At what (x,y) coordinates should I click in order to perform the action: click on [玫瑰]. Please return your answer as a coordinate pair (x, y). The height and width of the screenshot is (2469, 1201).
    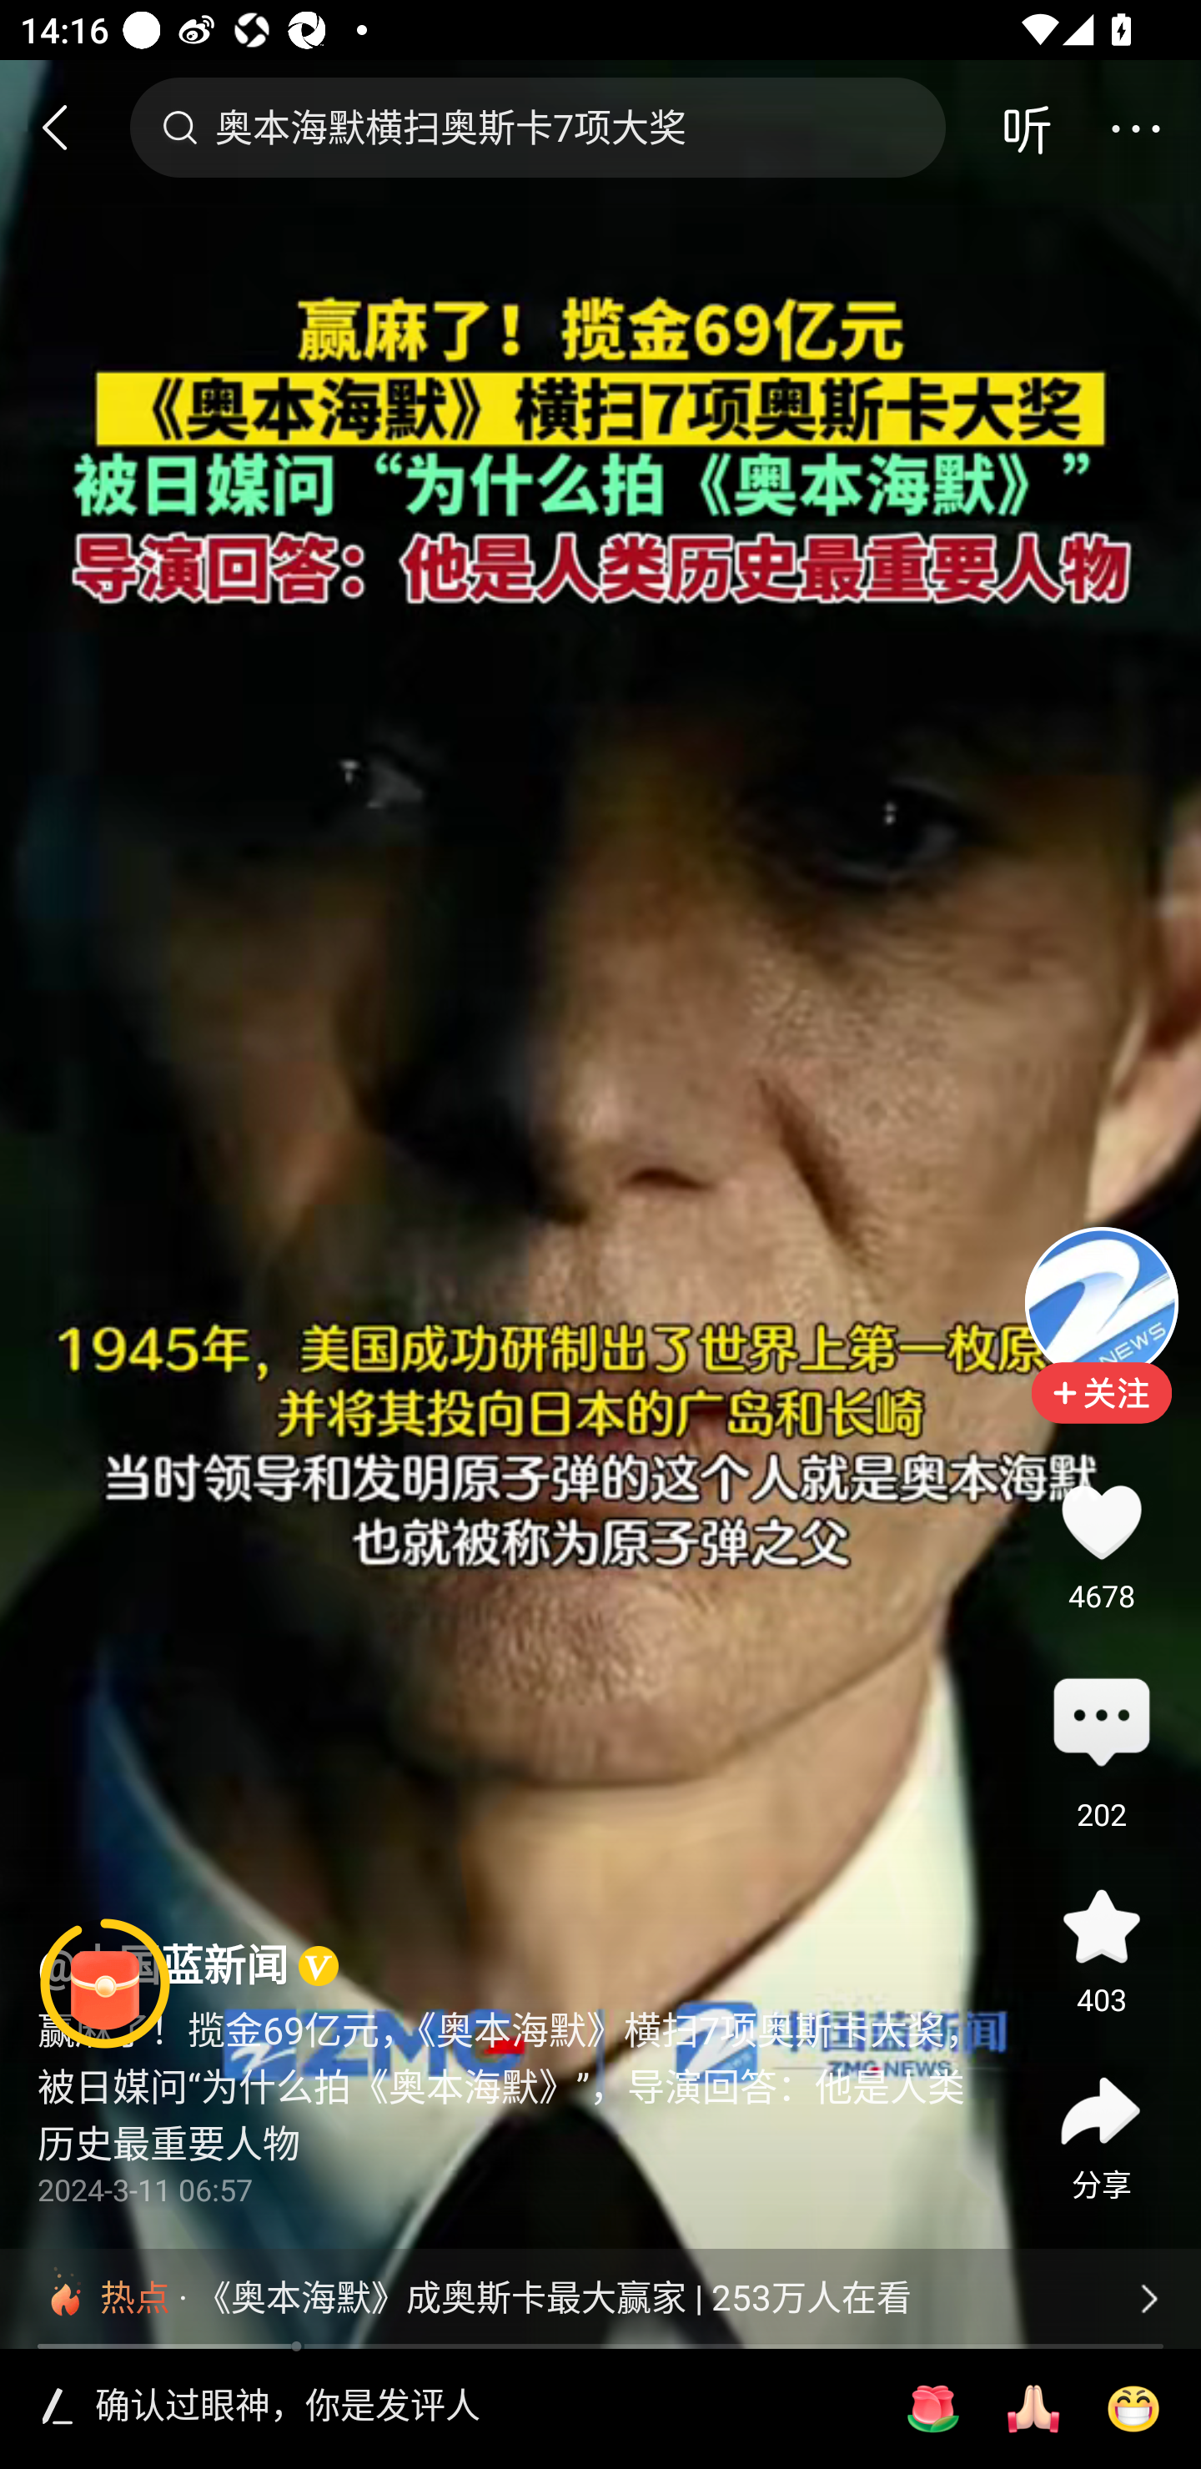
    Looking at the image, I should click on (932, 2409).